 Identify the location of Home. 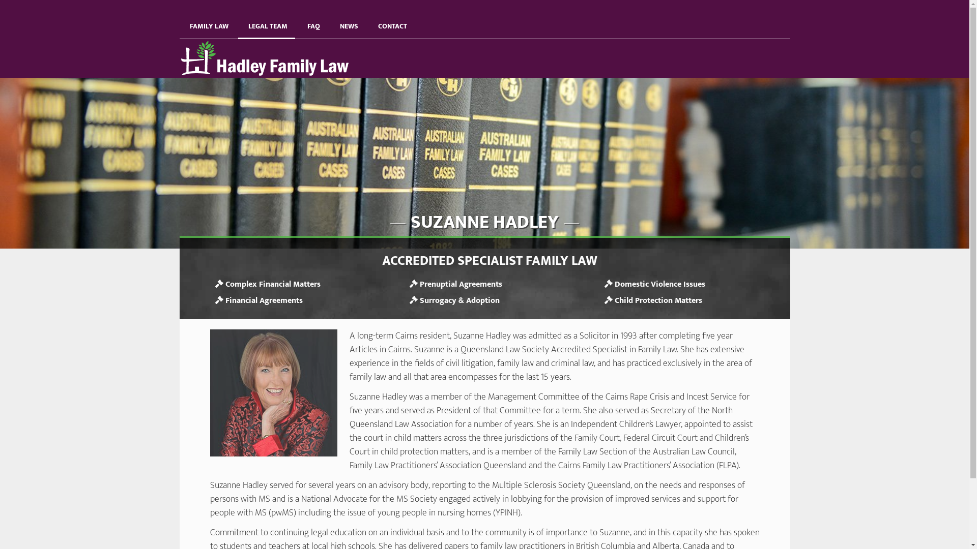
(189, 45).